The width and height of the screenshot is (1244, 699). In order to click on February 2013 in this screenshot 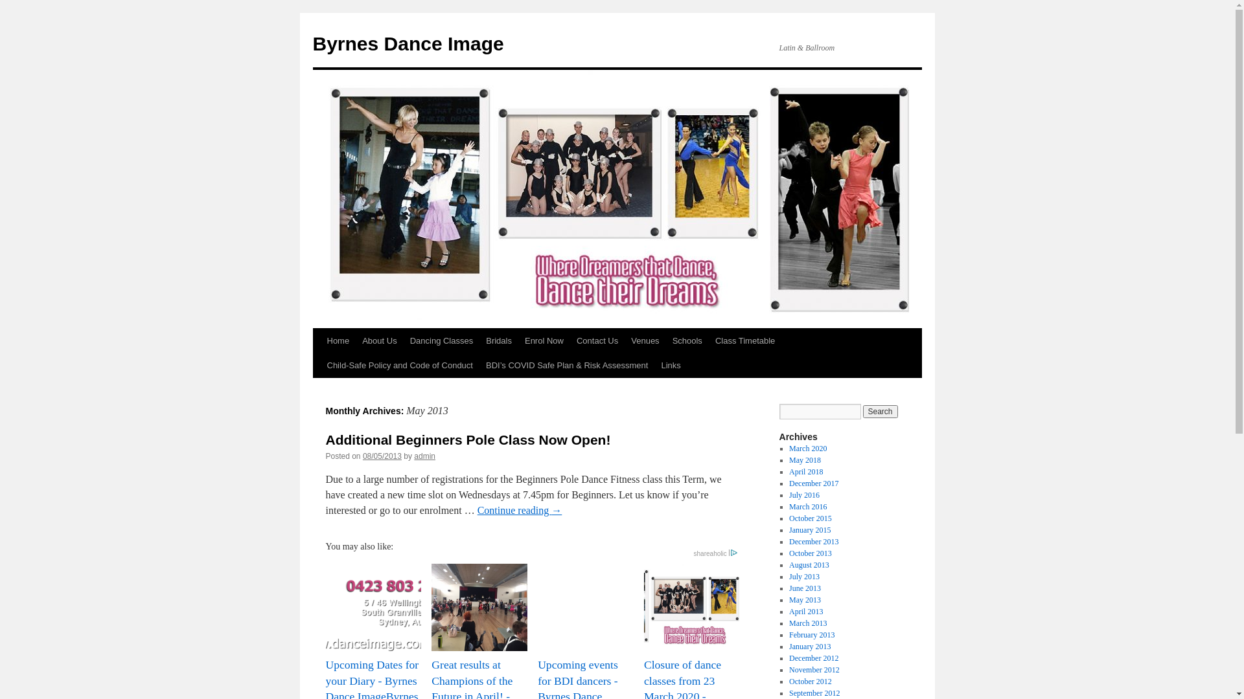, I will do `click(812, 635)`.